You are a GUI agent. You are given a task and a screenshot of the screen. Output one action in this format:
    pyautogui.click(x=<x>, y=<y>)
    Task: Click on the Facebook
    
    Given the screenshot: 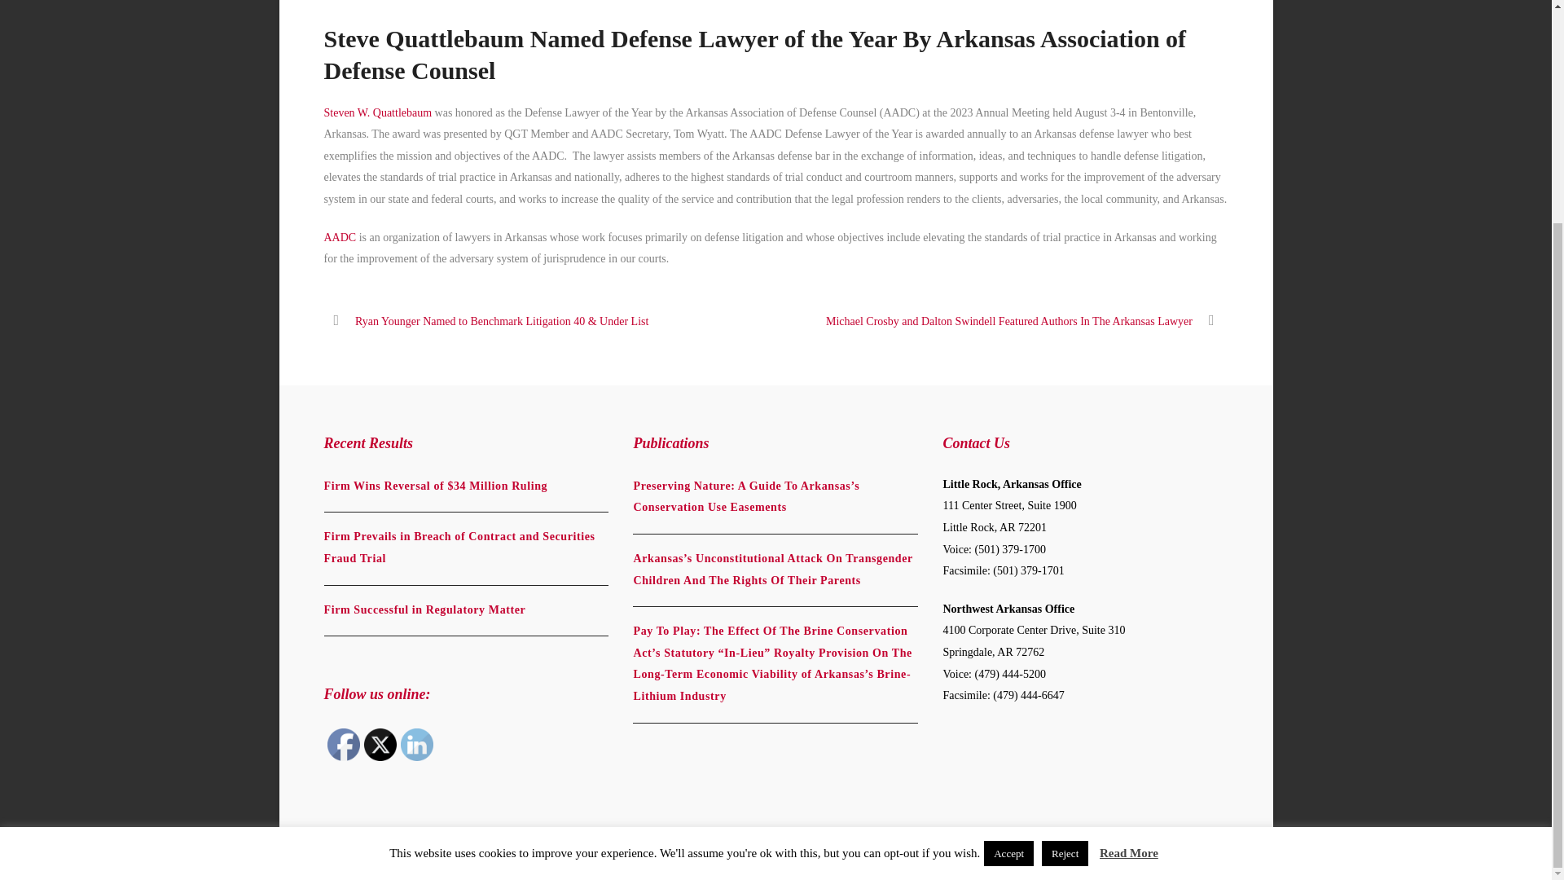 What is the action you would take?
    pyautogui.click(x=343, y=745)
    